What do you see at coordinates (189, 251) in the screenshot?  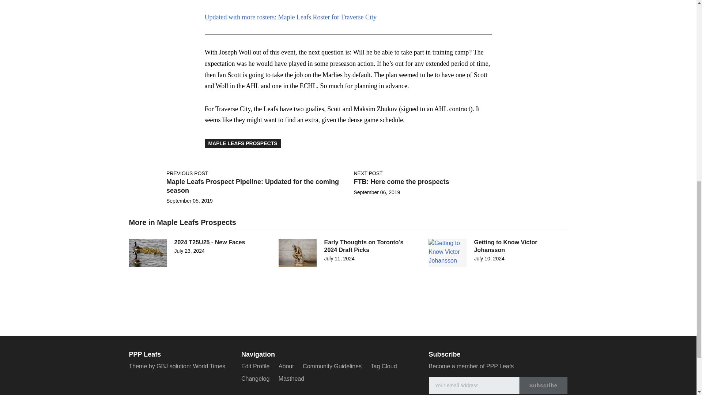 I see `23 July, 2024` at bounding box center [189, 251].